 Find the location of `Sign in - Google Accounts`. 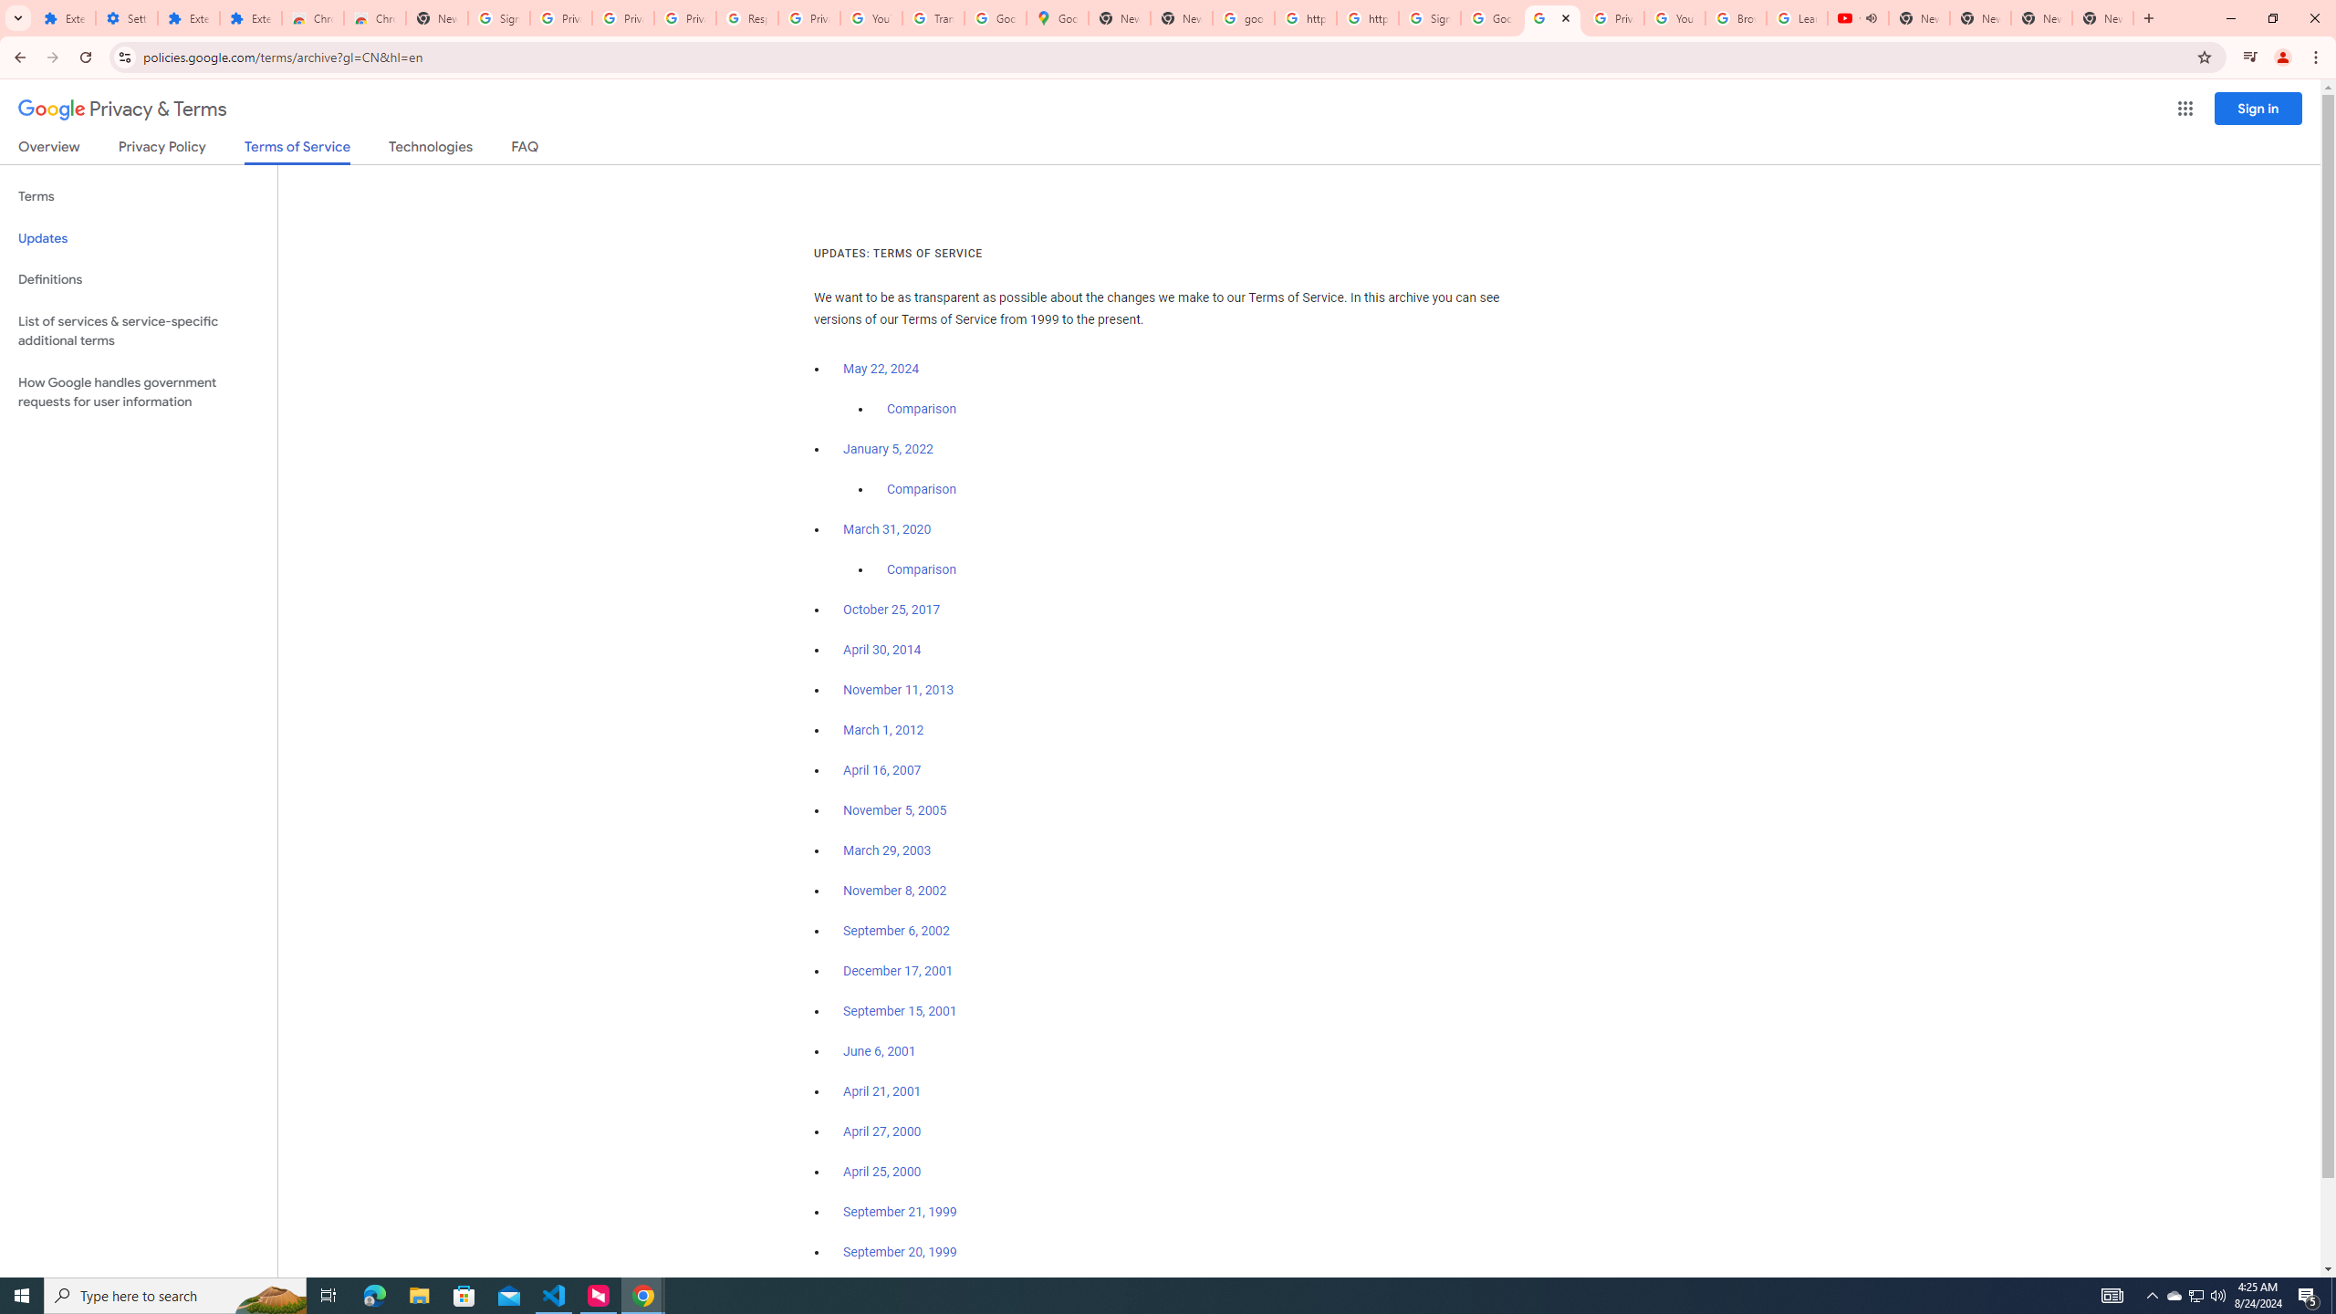

Sign in - Google Accounts is located at coordinates (498, 18).